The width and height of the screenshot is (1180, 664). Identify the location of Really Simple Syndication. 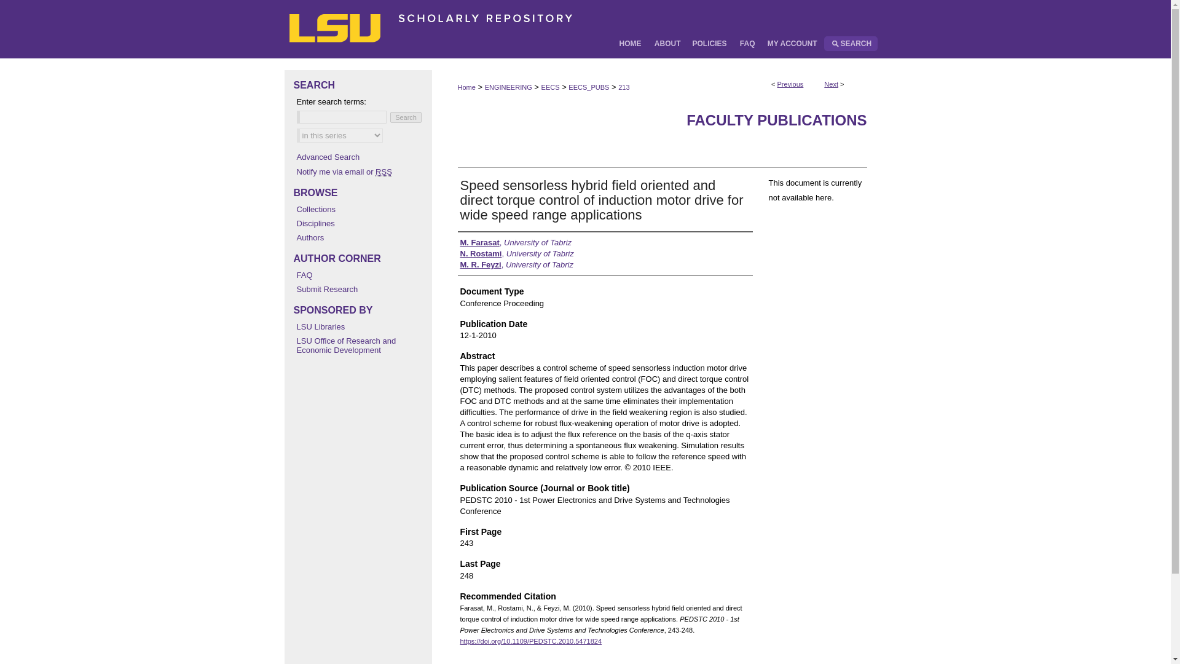
(383, 172).